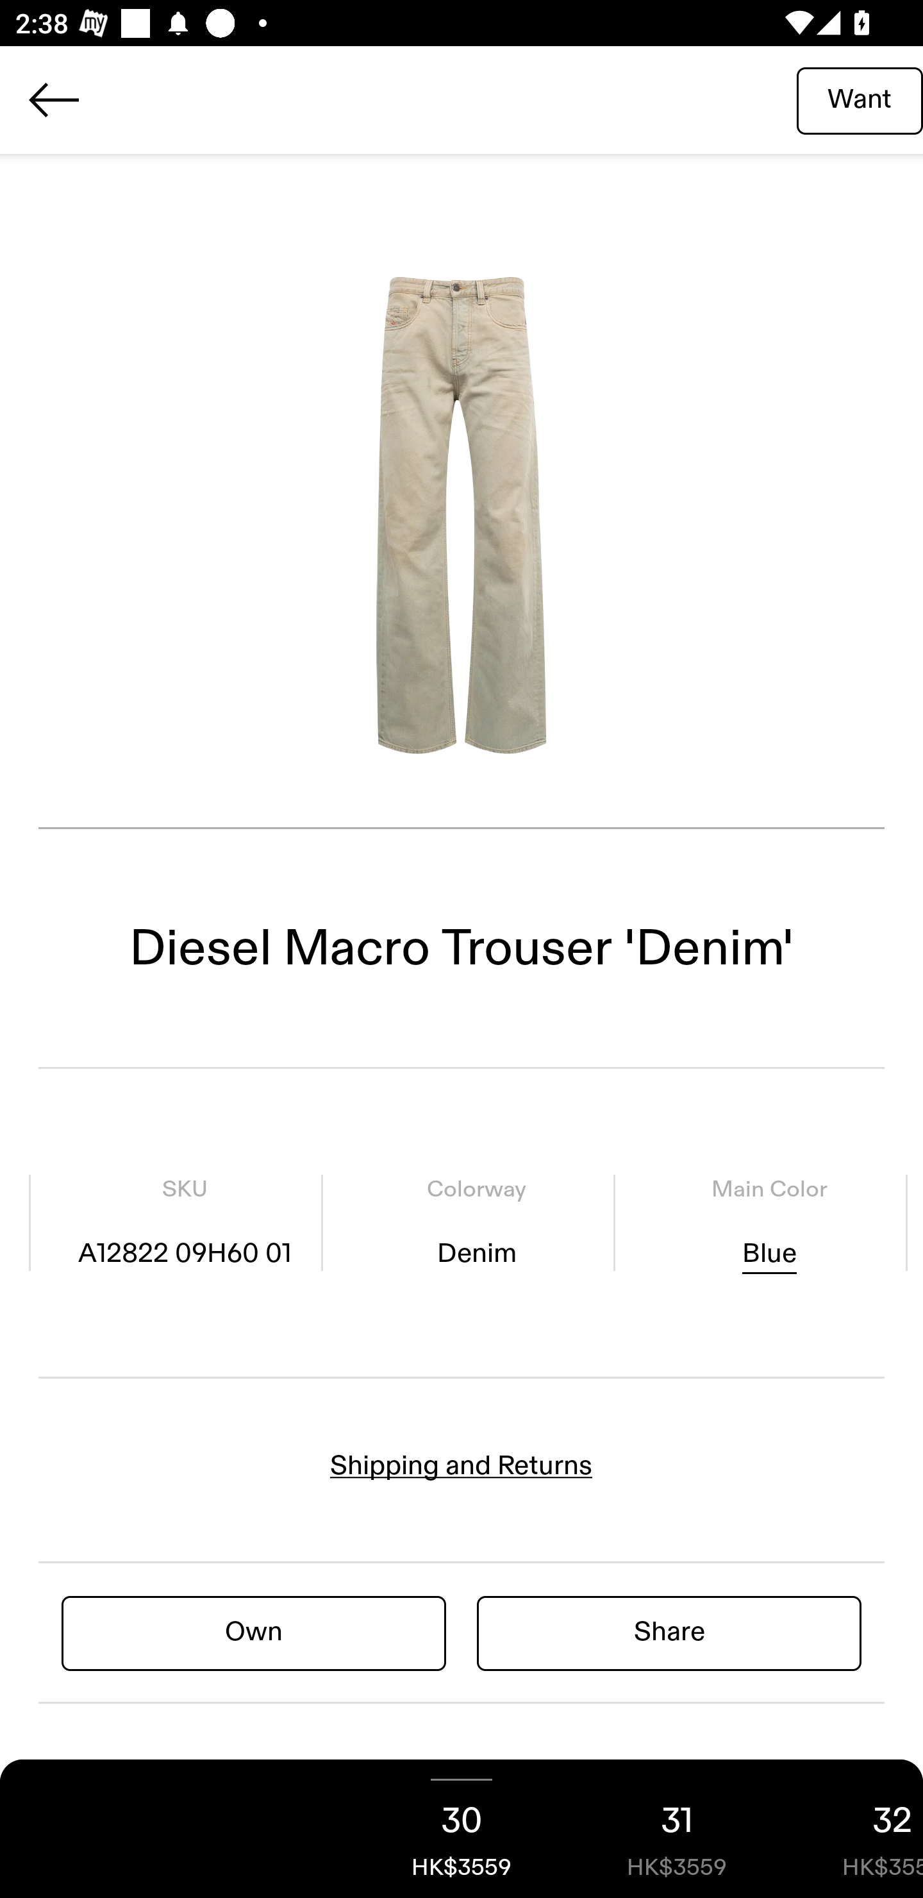  Describe the element at coordinates (254, 1632) in the screenshot. I see `Own` at that location.